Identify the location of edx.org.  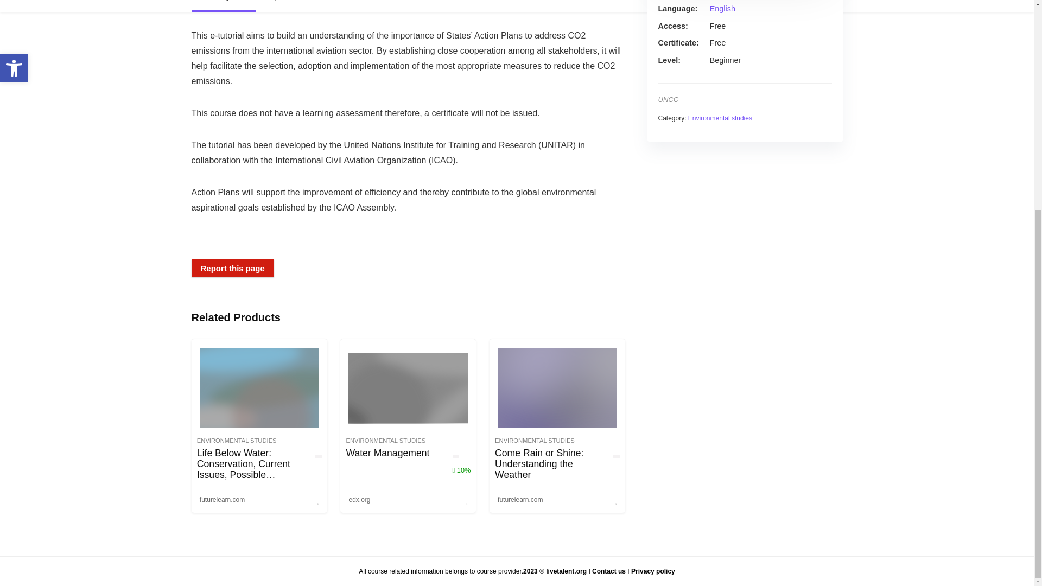
(359, 499).